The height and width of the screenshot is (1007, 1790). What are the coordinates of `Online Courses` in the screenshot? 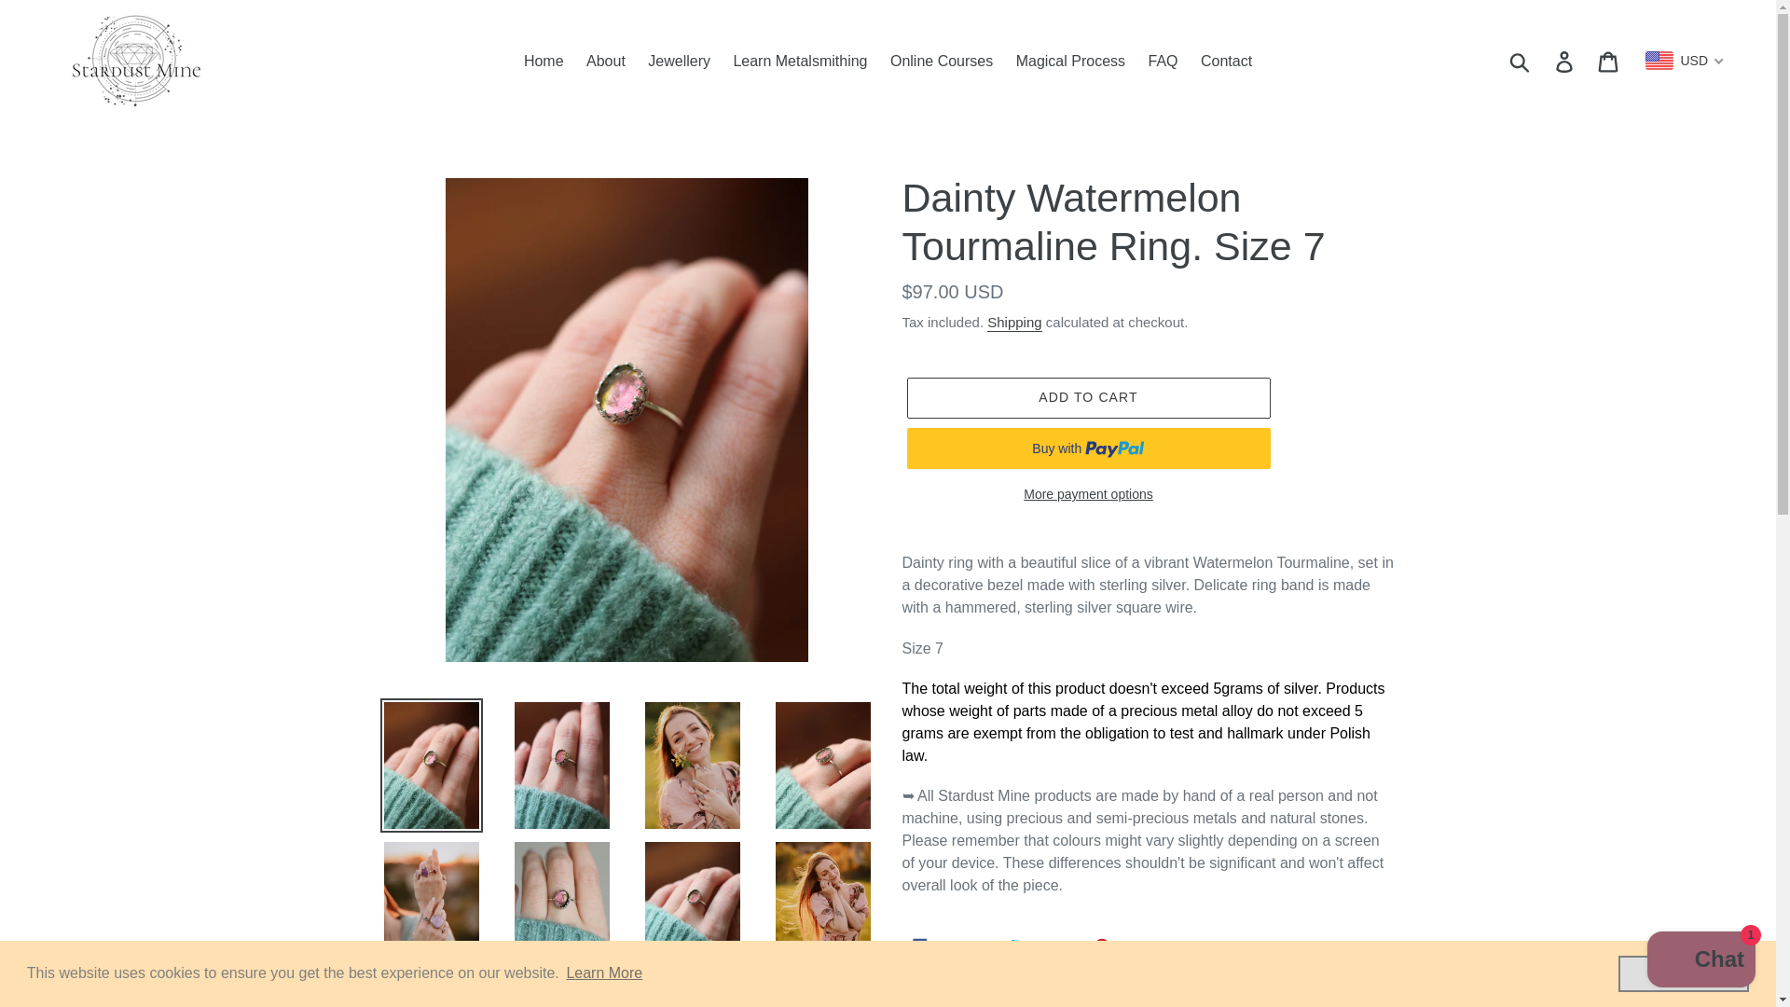 It's located at (942, 60).